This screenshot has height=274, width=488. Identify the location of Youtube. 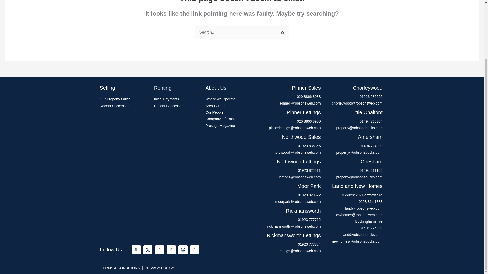
(195, 250).